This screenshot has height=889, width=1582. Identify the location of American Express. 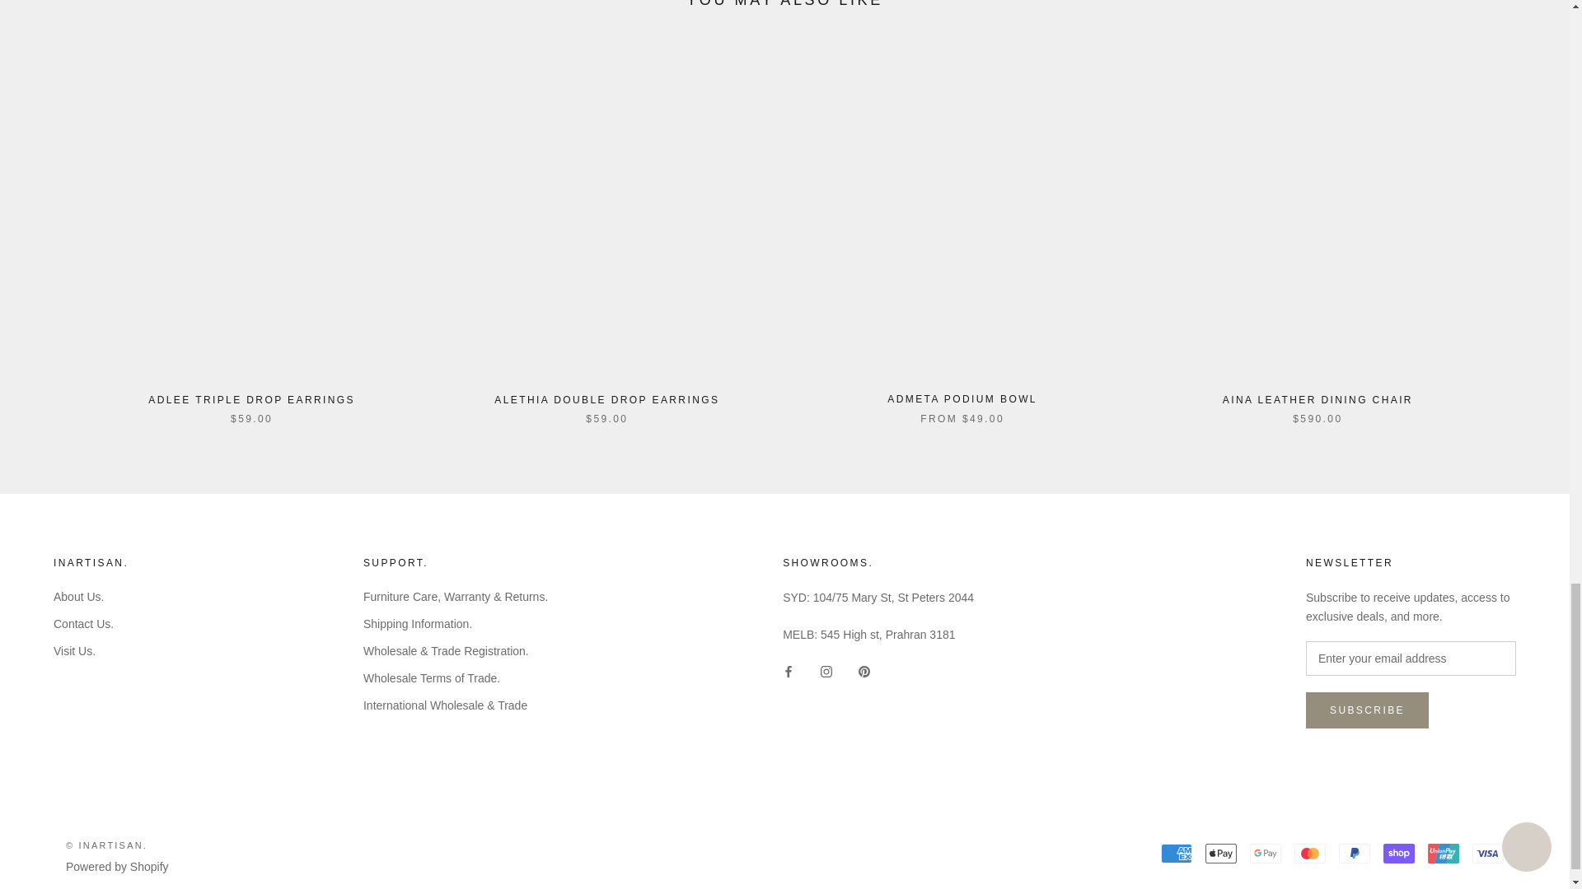
(1177, 853).